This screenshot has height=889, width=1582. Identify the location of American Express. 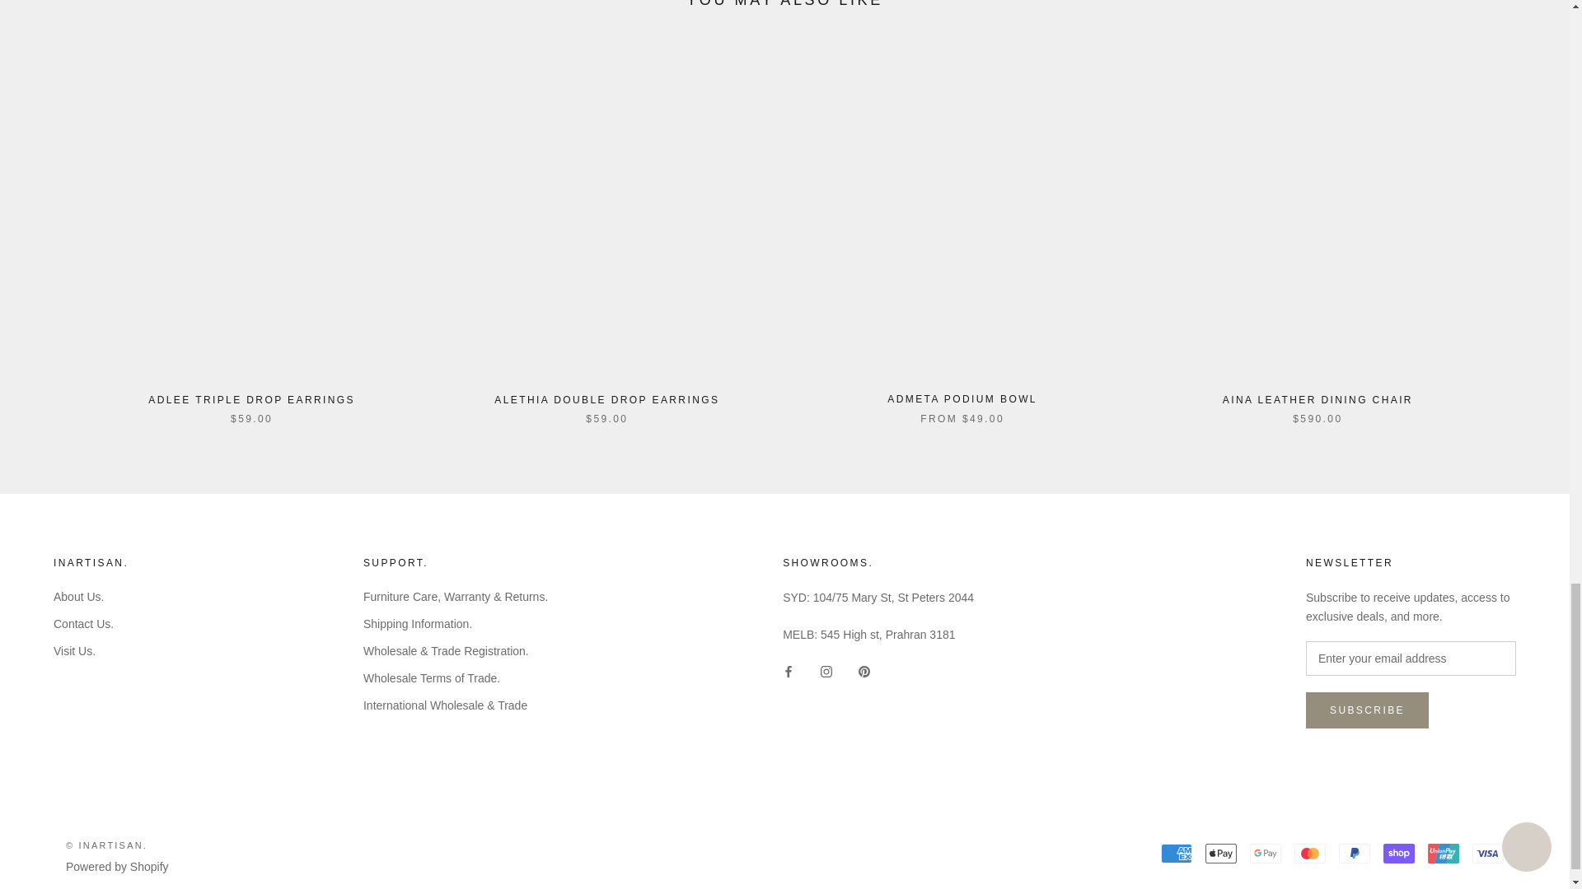
(1177, 853).